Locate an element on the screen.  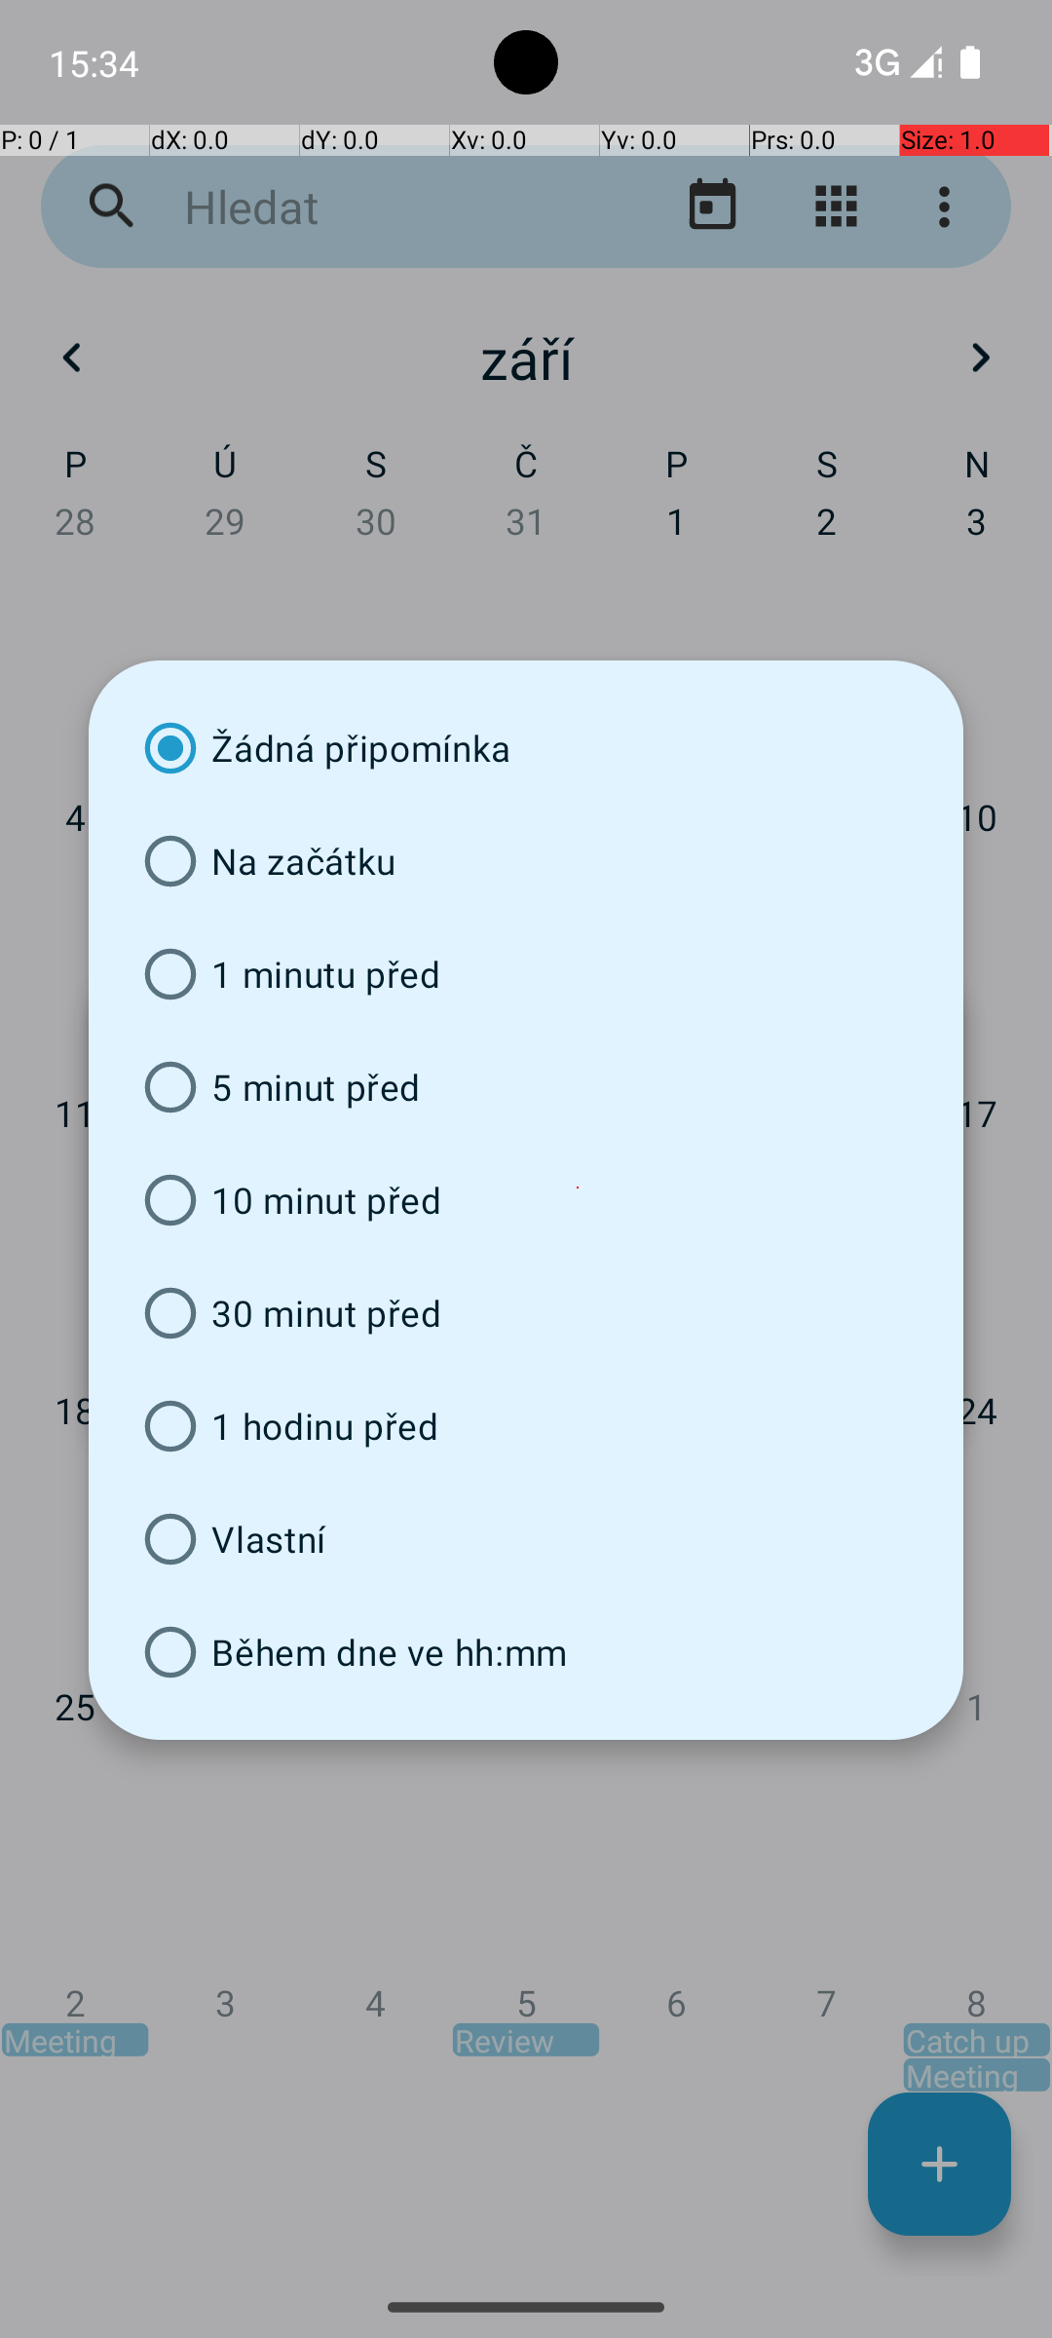
1 minutu před is located at coordinates (526, 974).